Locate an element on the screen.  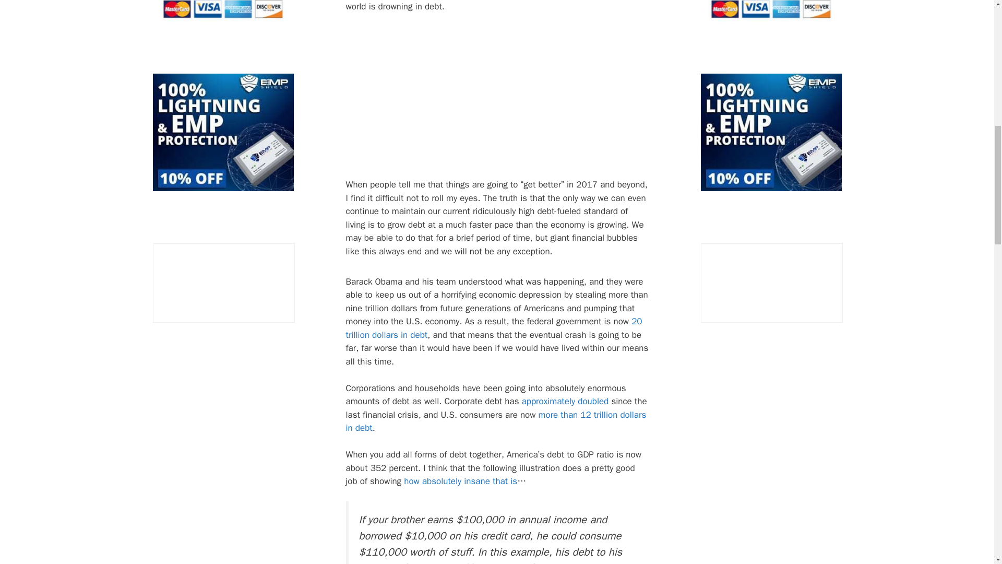
approximately doubled is located at coordinates (566, 401).